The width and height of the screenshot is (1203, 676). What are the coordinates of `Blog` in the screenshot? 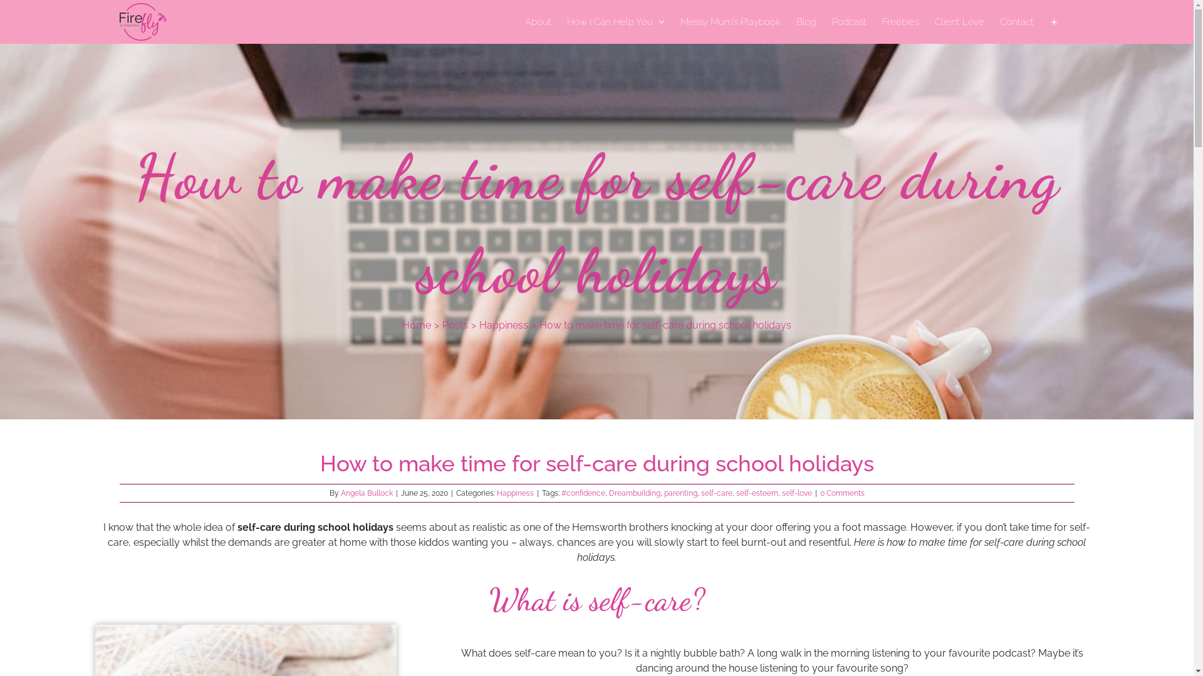 It's located at (806, 22).